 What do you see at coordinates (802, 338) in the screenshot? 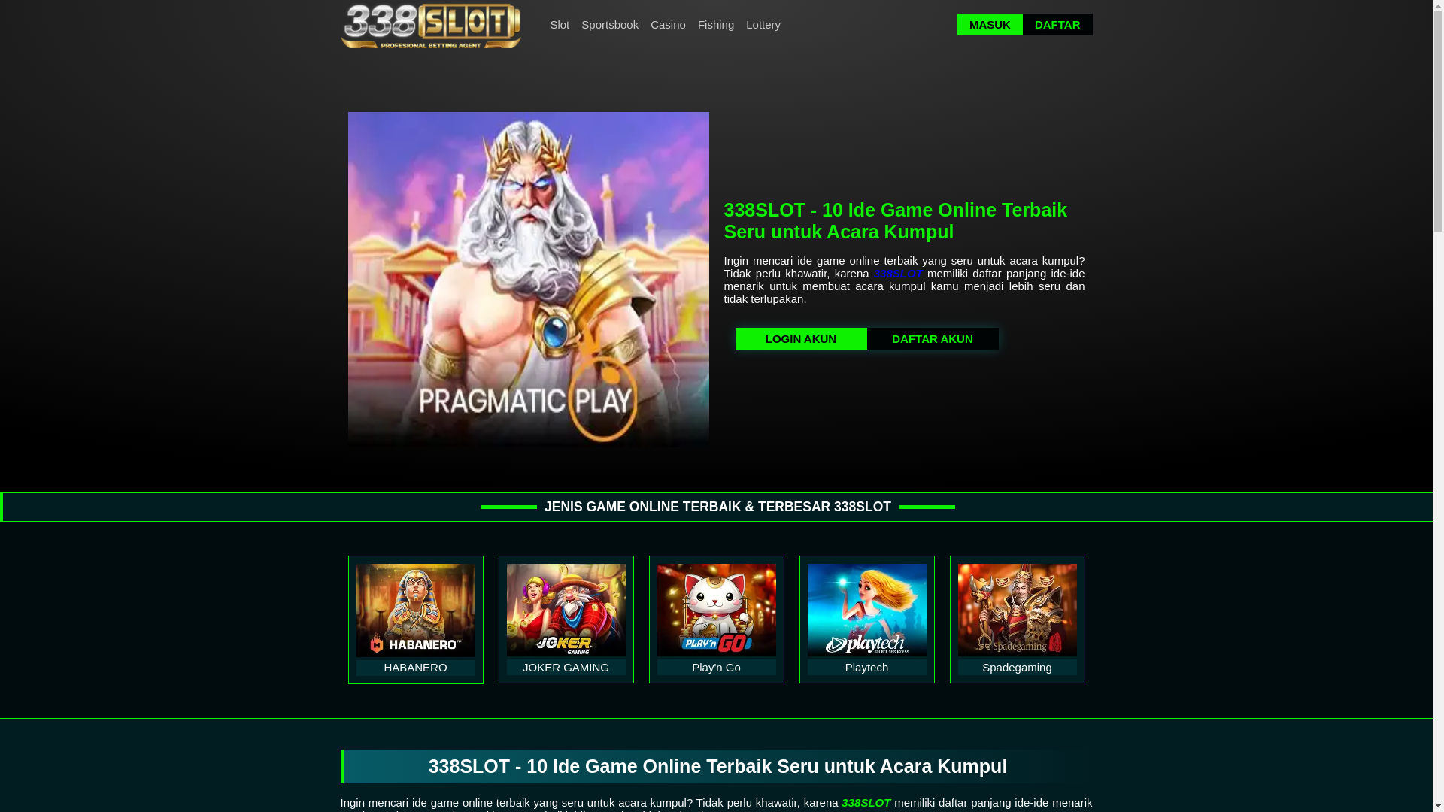
I see `LOGIN AKUN` at bounding box center [802, 338].